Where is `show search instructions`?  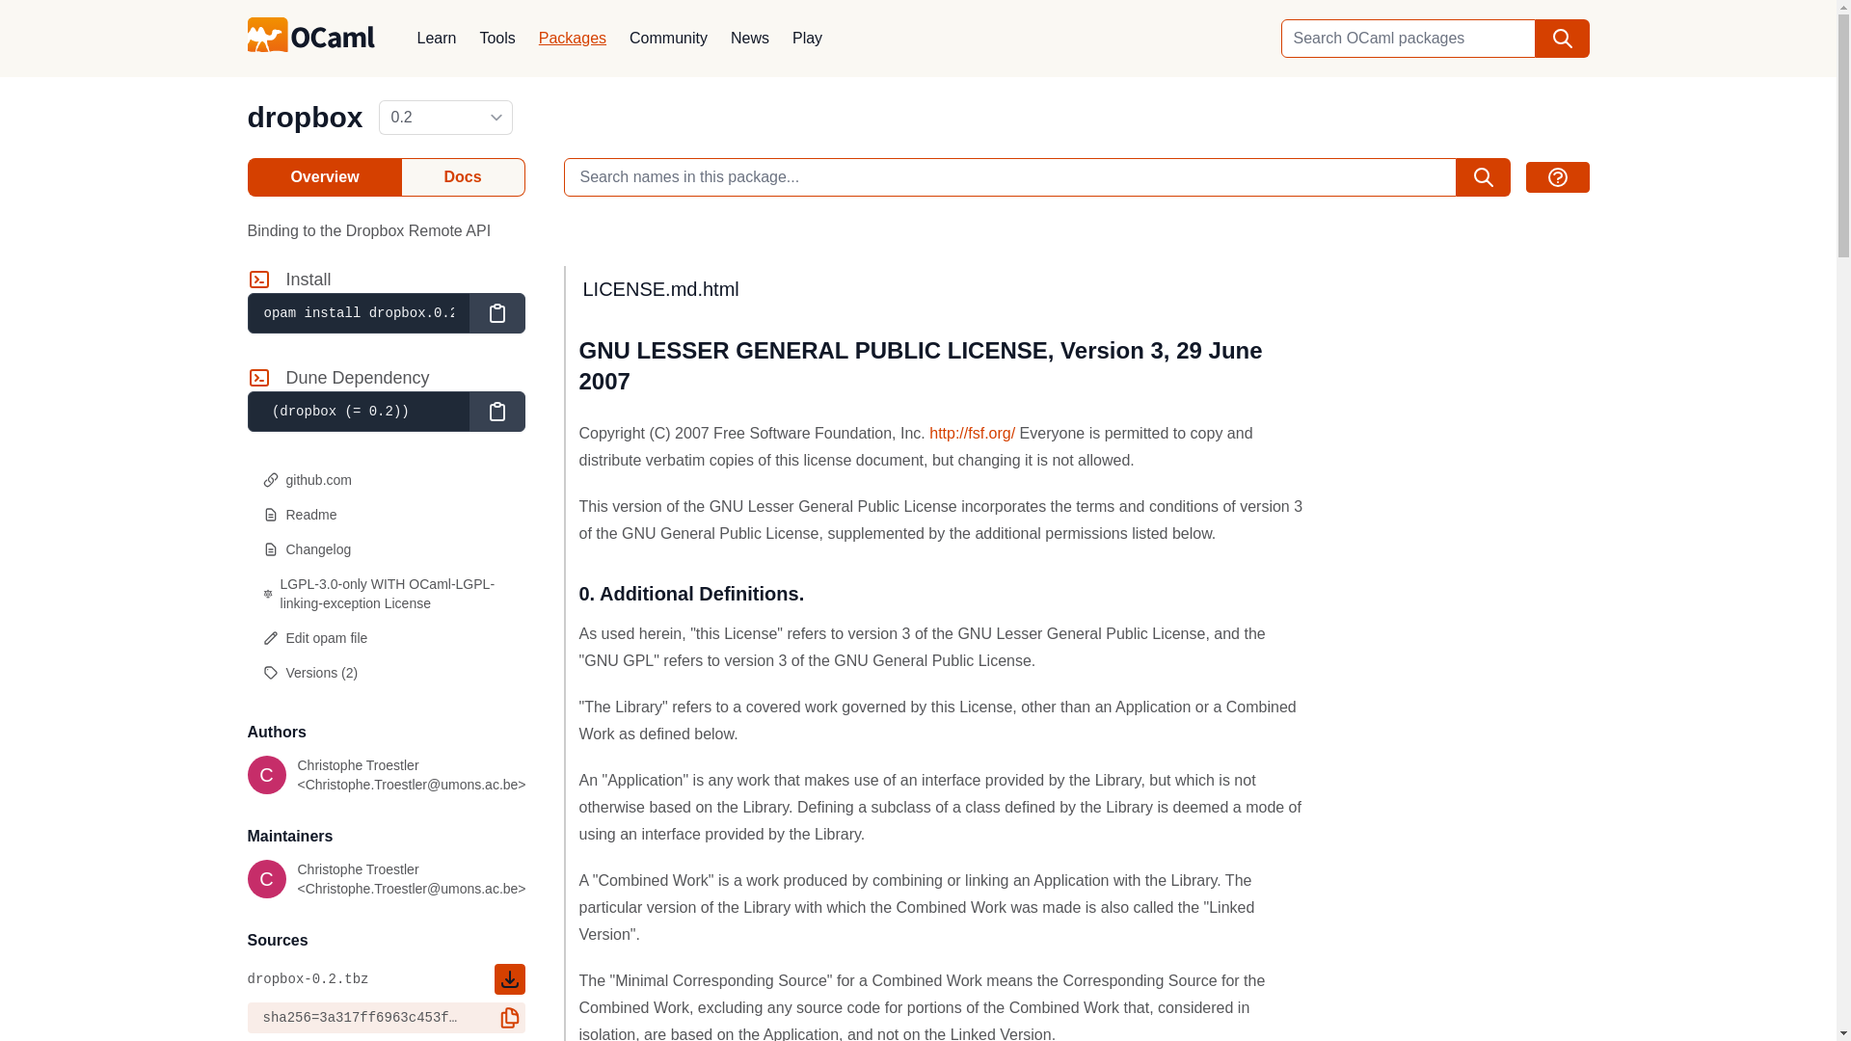
show search instructions is located at coordinates (1556, 177).